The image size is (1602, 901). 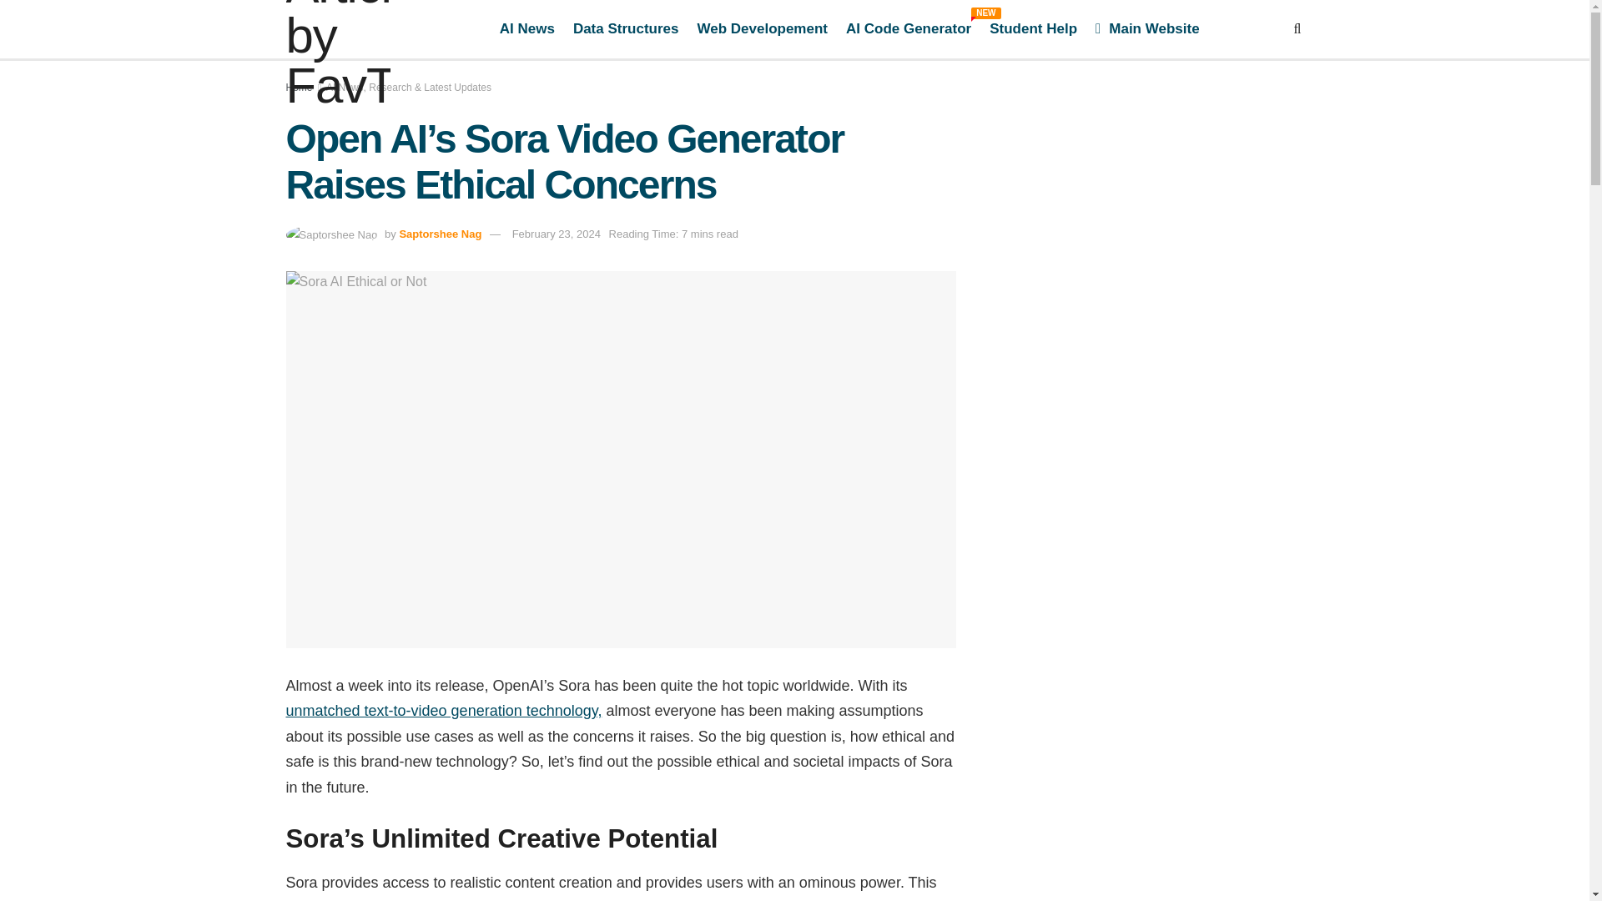 What do you see at coordinates (1033, 28) in the screenshot?
I see `Student Help` at bounding box center [1033, 28].